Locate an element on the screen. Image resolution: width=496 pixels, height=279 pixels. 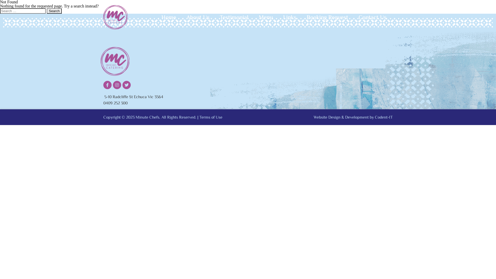
Terms of Use is located at coordinates (211, 118).